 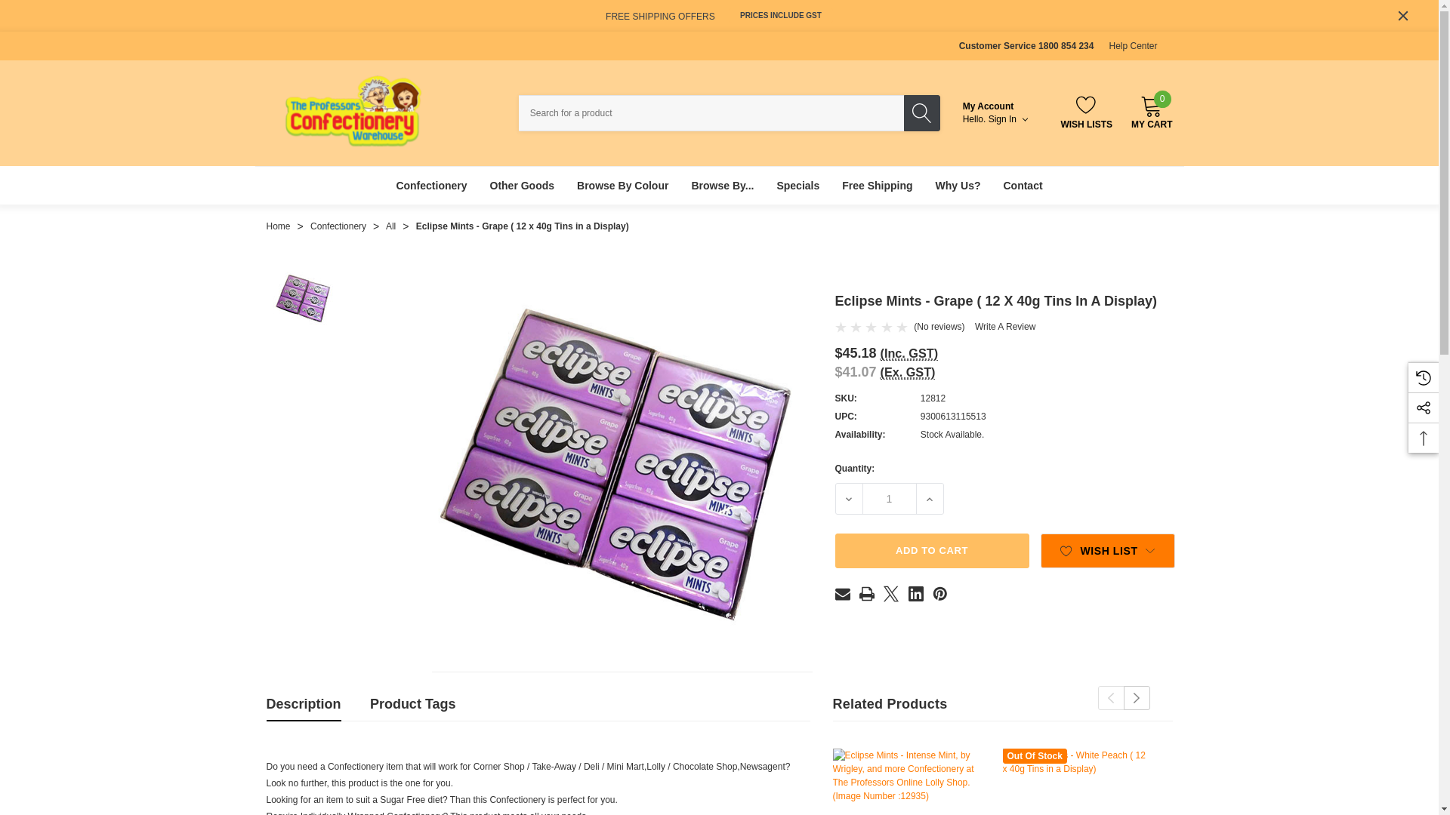 I want to click on icon chevron down, so click(x=1149, y=550).